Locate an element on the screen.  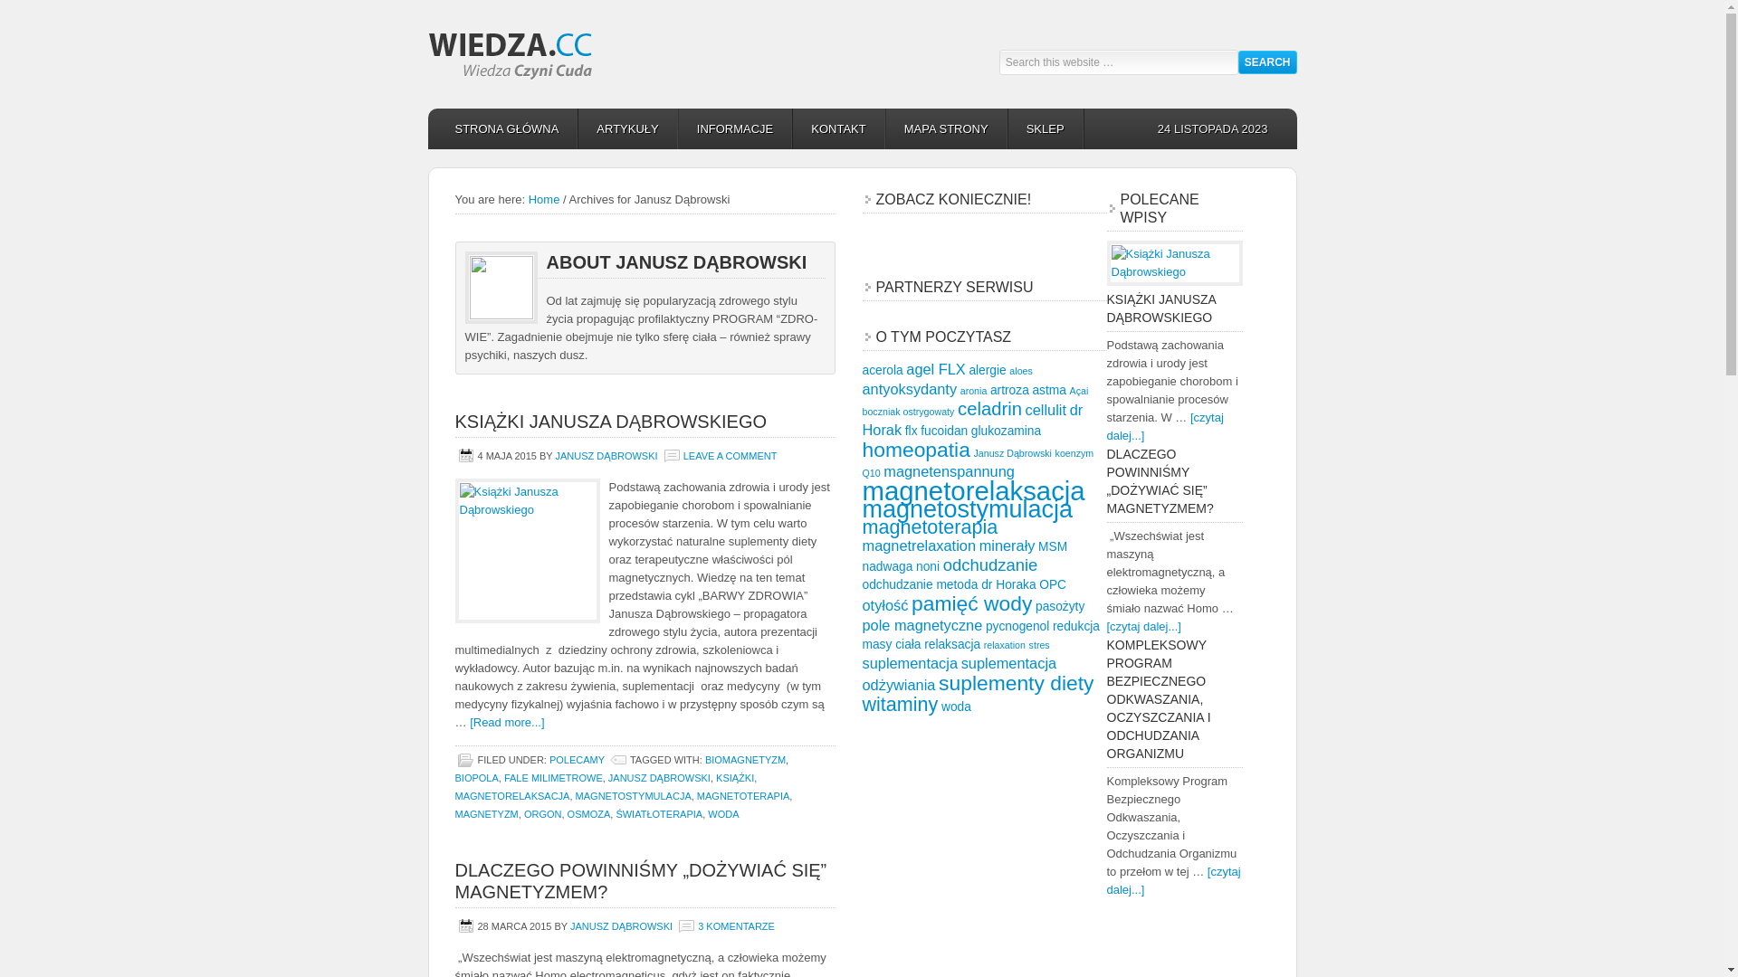
POLECAMY is located at coordinates (578, 760).